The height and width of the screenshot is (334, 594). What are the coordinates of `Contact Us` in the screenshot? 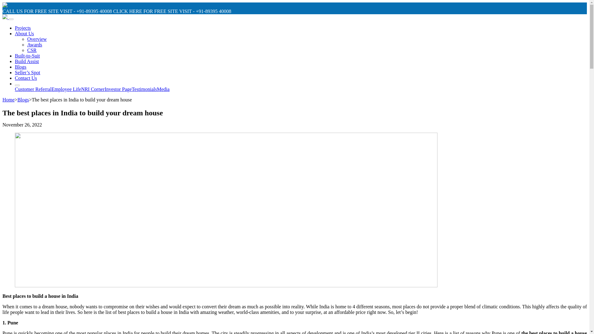 It's located at (26, 78).